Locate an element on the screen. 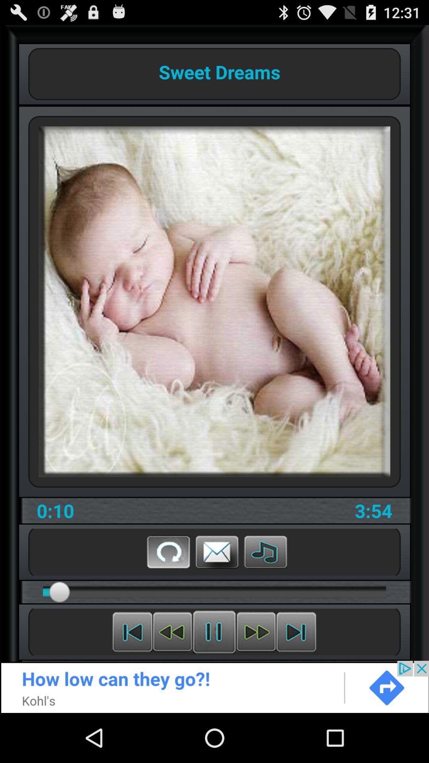 The width and height of the screenshot is (429, 763). fast forward video clip is located at coordinates (296, 632).